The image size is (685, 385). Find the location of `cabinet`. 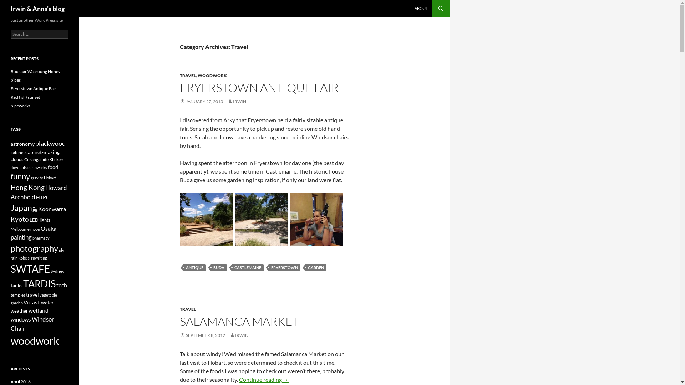

cabinet is located at coordinates (18, 153).